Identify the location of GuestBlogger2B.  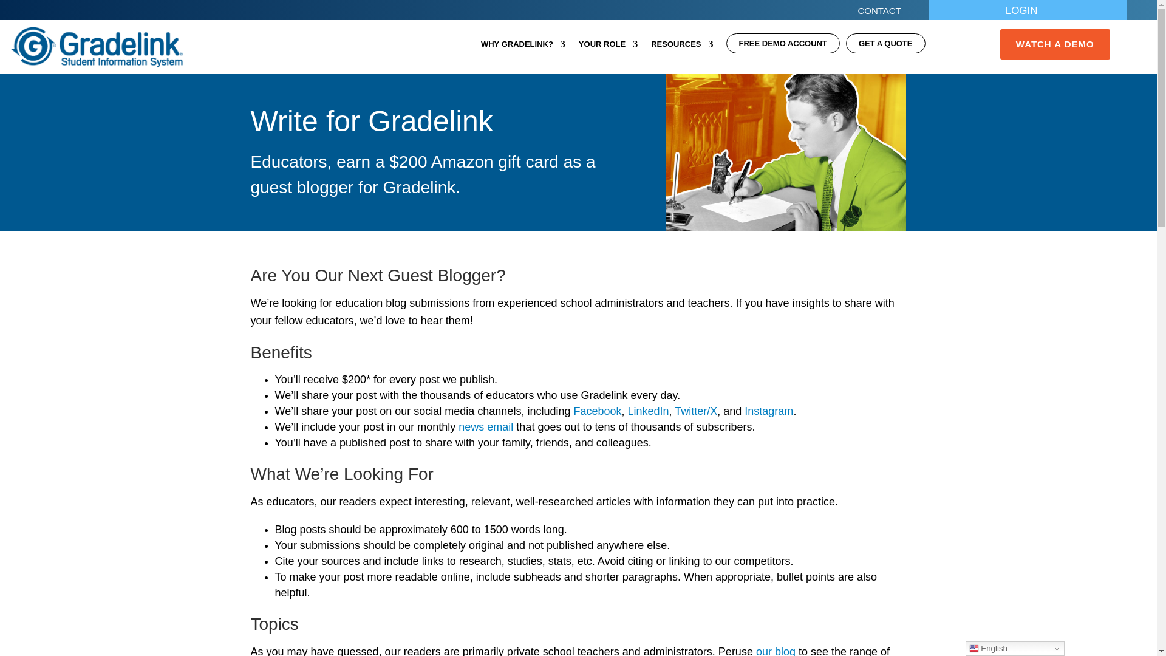
(786, 150).